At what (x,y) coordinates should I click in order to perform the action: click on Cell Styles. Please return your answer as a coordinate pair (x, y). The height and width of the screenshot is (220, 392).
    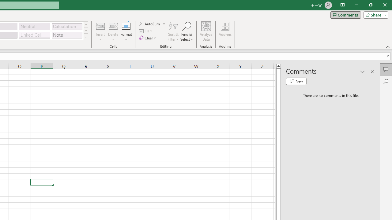
    Looking at the image, I should click on (86, 37).